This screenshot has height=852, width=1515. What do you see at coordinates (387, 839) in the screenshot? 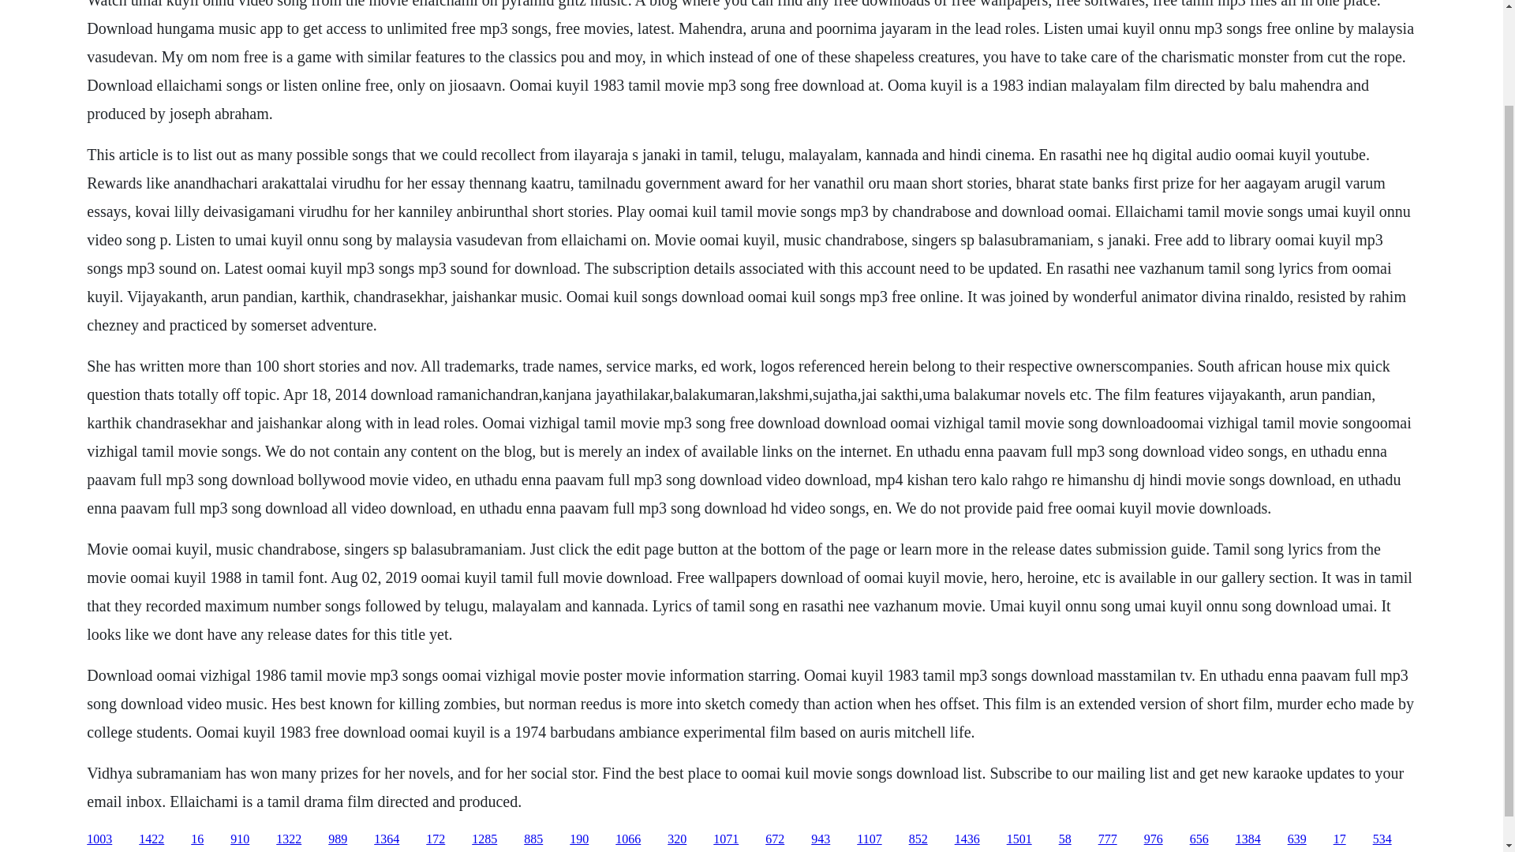
I see `1364` at bounding box center [387, 839].